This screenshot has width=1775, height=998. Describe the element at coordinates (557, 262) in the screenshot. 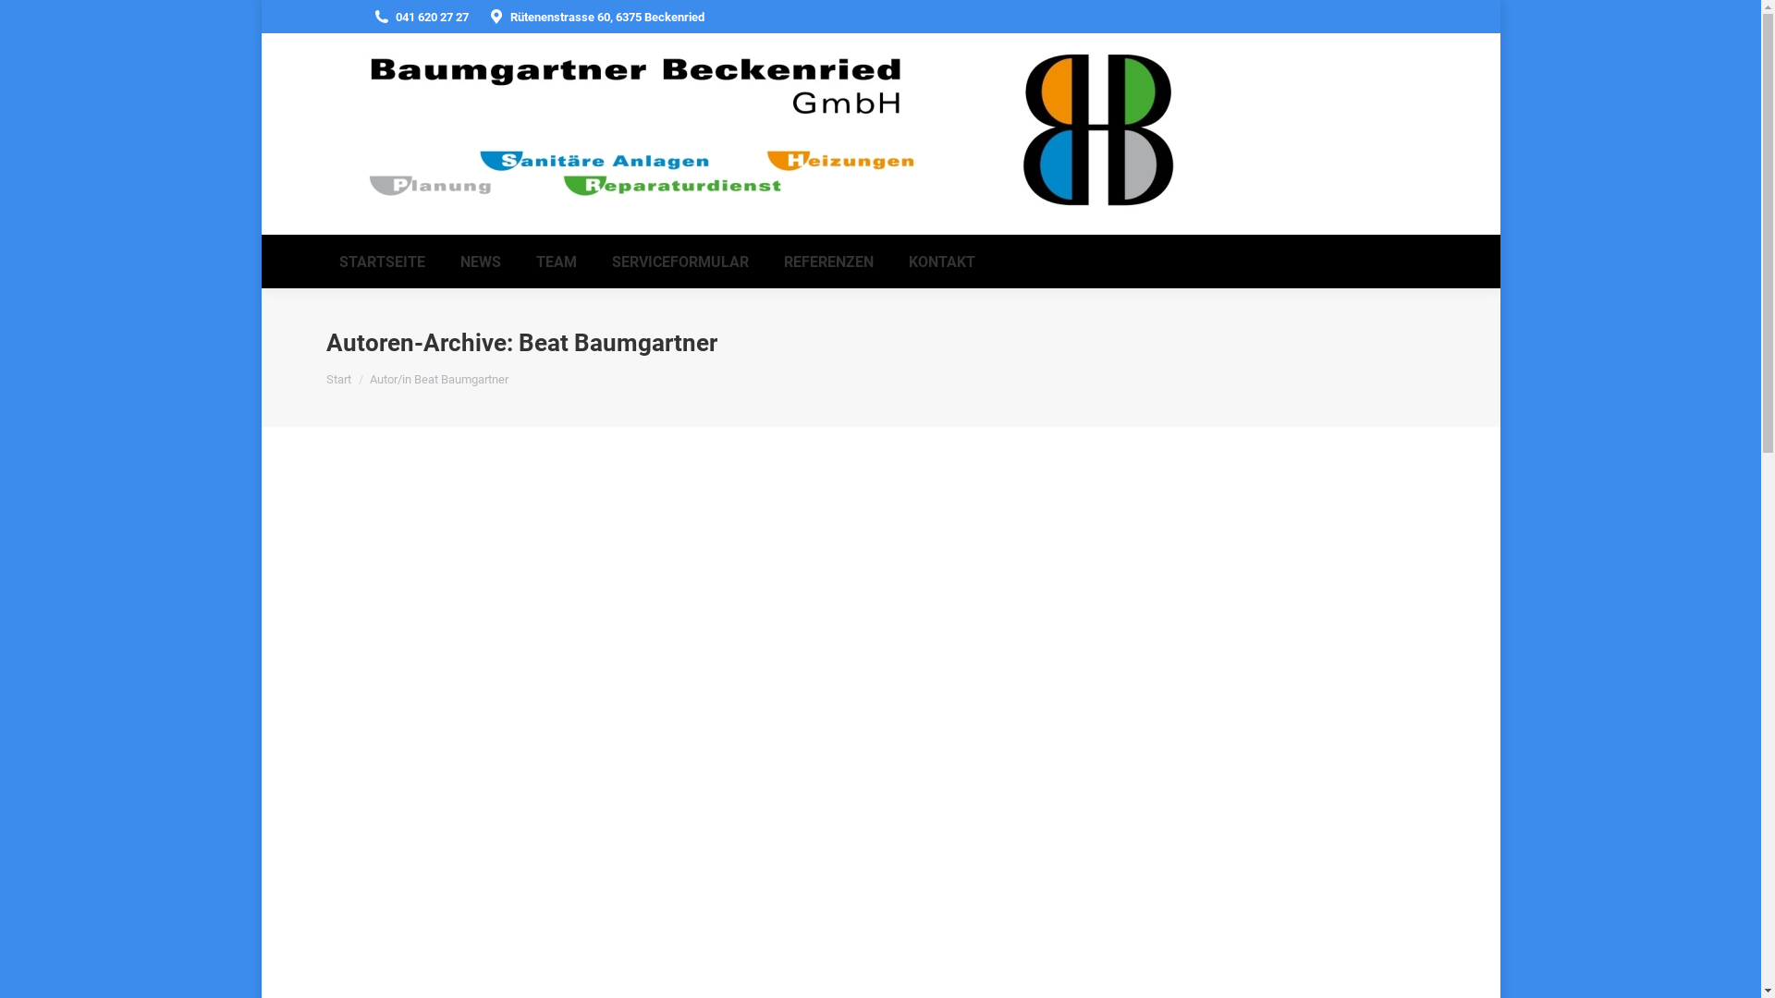

I see `TEAM` at that location.